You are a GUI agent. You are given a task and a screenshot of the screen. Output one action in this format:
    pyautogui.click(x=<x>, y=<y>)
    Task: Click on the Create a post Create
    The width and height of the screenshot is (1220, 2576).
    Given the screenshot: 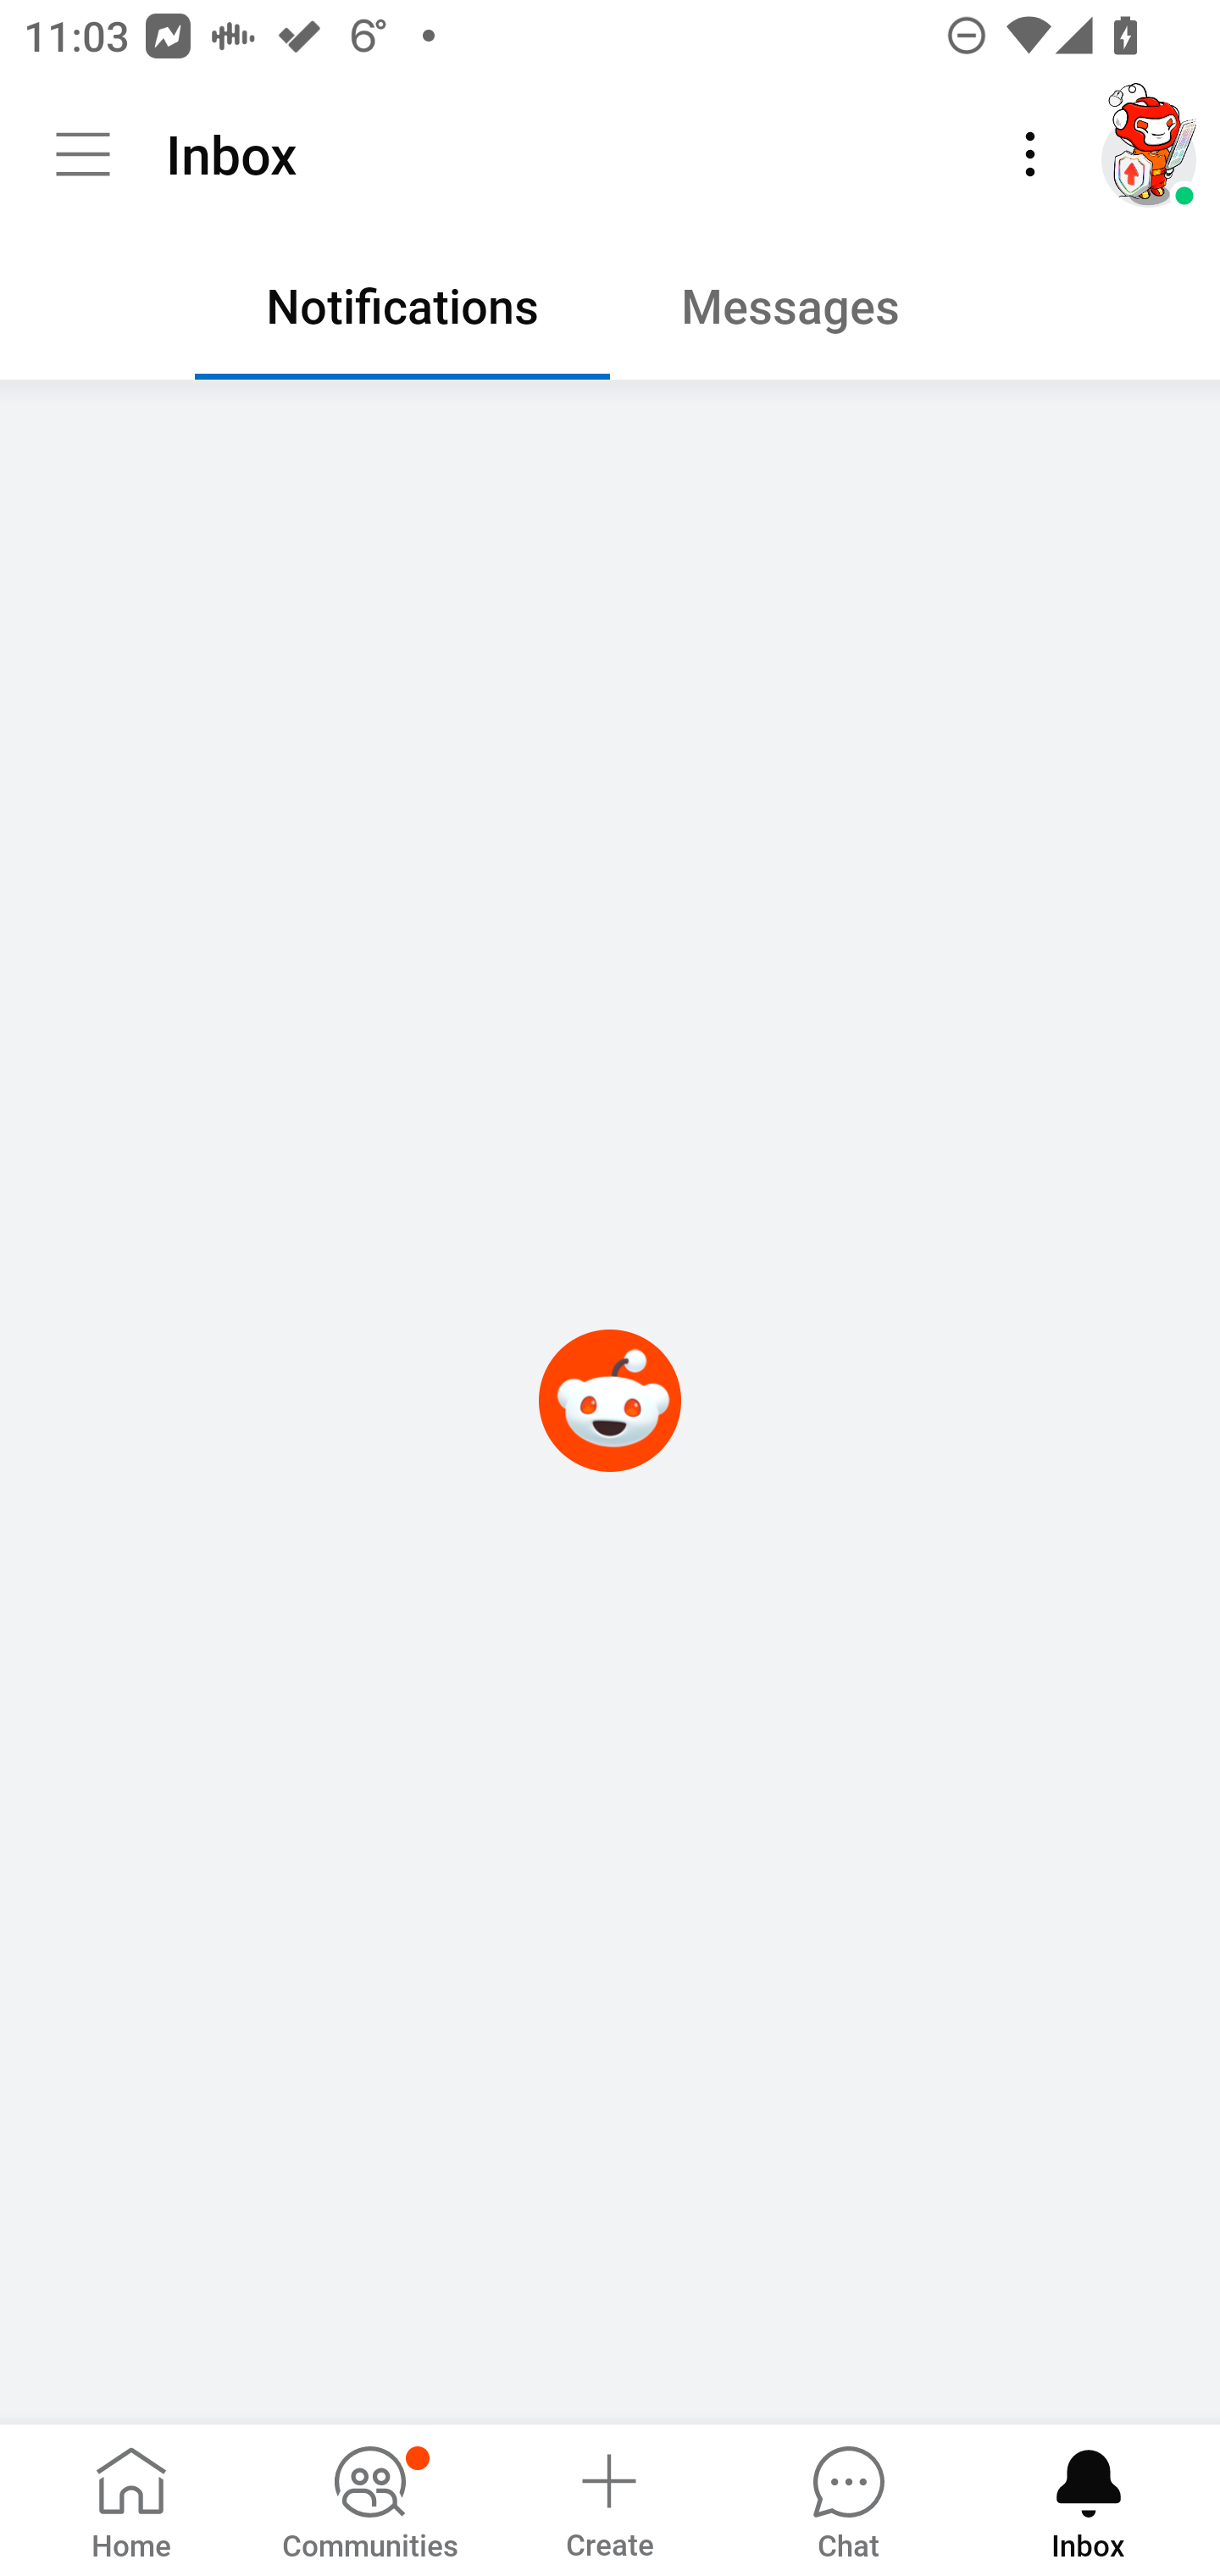 What is the action you would take?
    pyautogui.click(x=608, y=2498)
    